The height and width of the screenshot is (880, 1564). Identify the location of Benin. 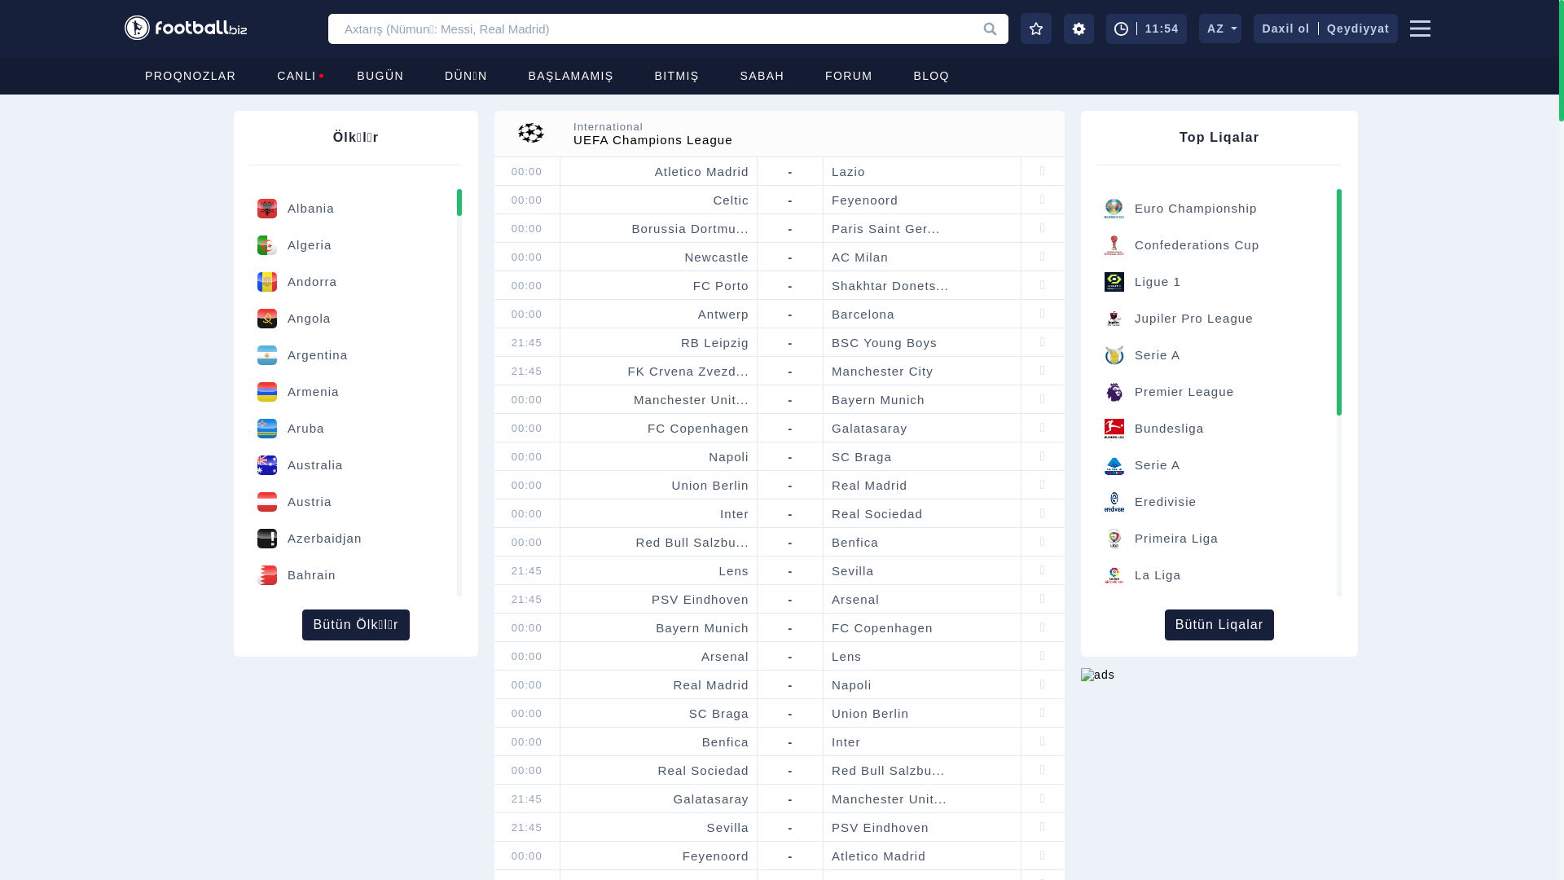
(354, 795).